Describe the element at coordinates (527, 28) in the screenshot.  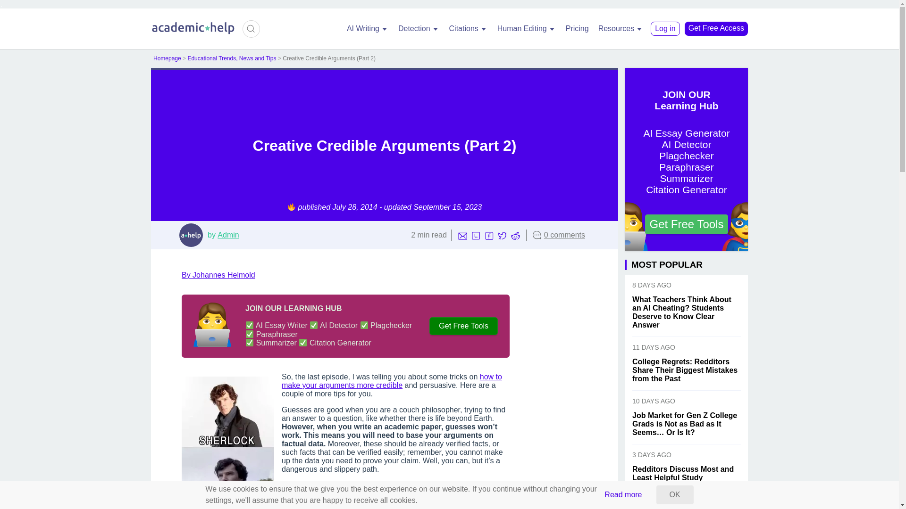
I see `Human Editing` at that location.